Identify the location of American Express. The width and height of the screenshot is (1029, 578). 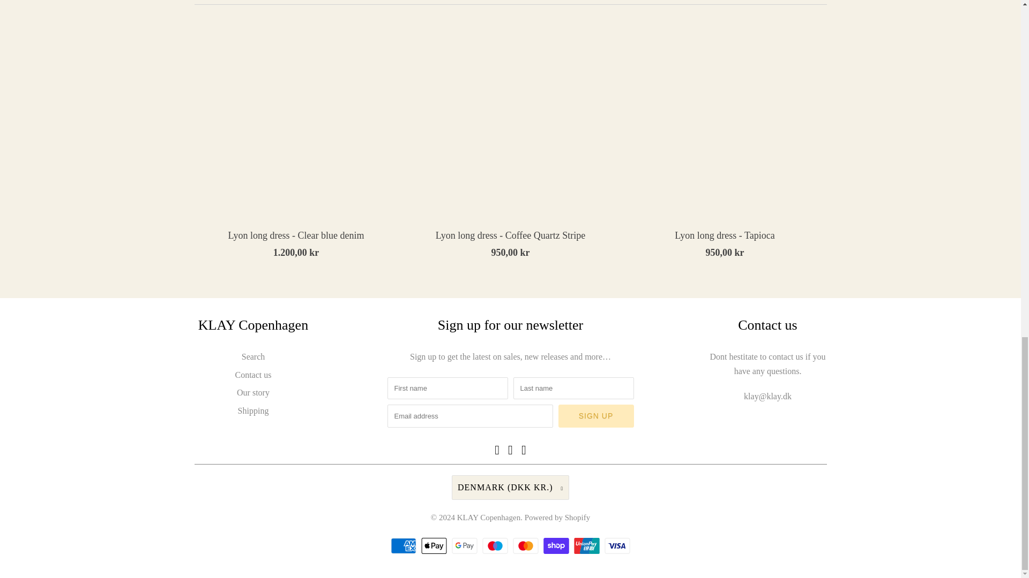
(405, 546).